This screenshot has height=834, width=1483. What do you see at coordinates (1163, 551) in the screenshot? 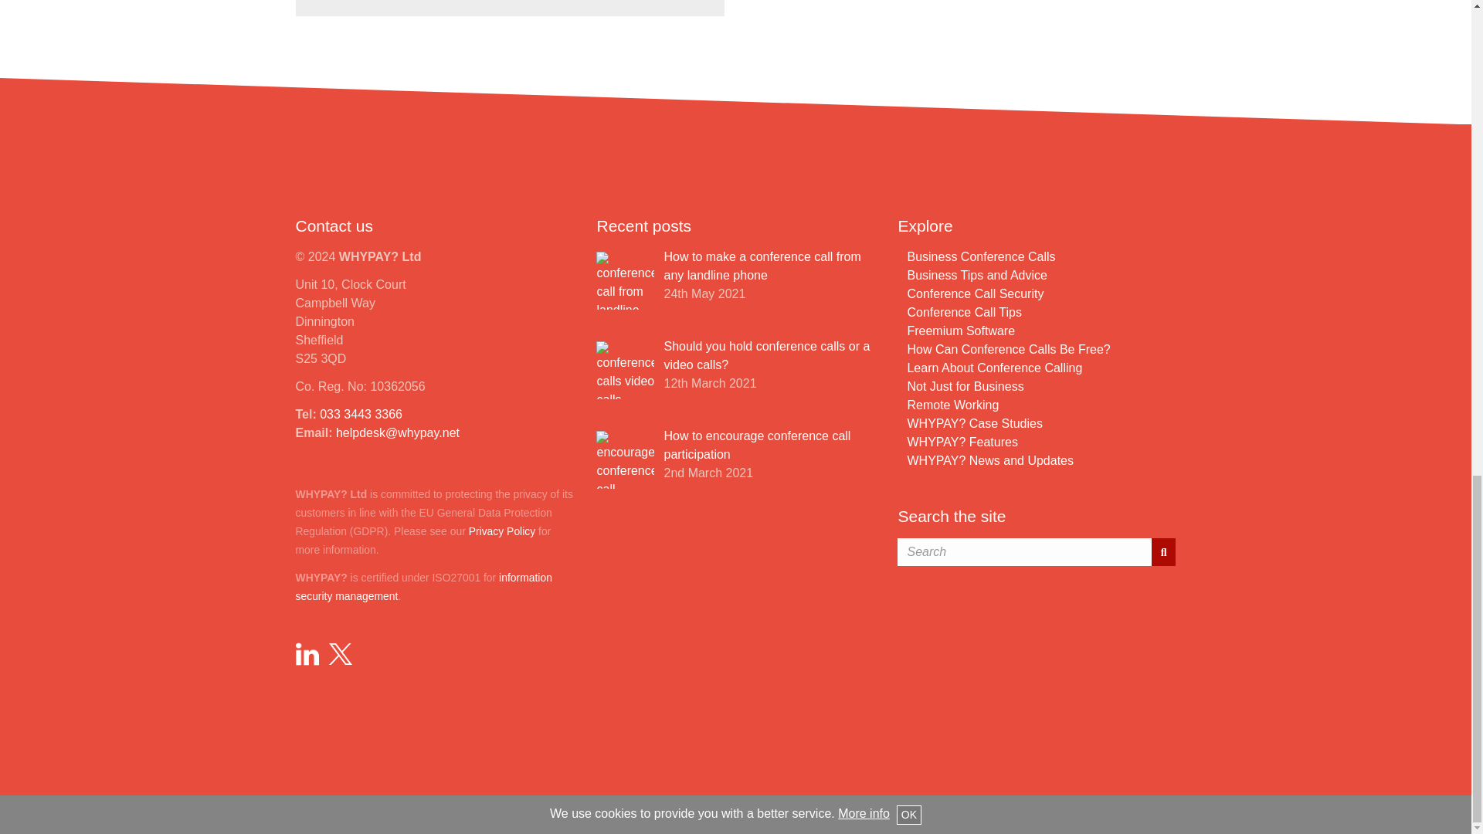
I see `Search` at bounding box center [1163, 551].